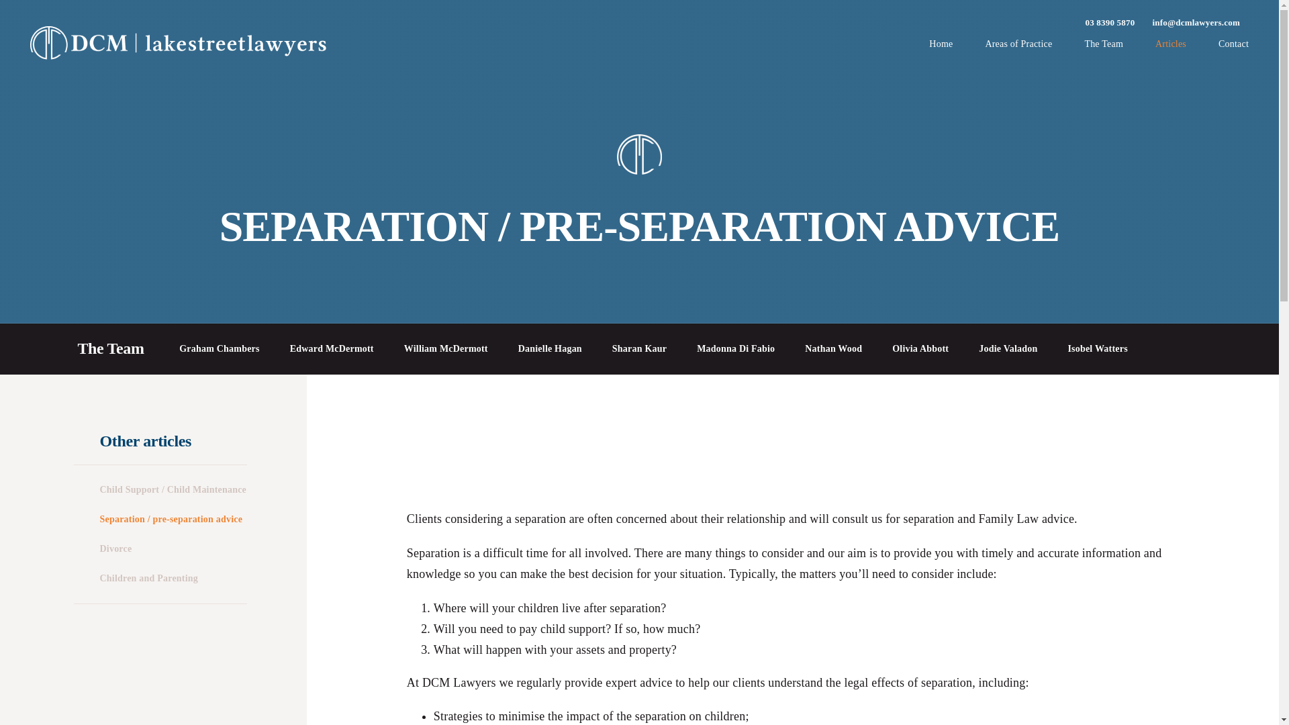 Image resolution: width=1289 pixels, height=725 pixels. What do you see at coordinates (1018, 48) in the screenshot?
I see `Areas of Practice` at bounding box center [1018, 48].